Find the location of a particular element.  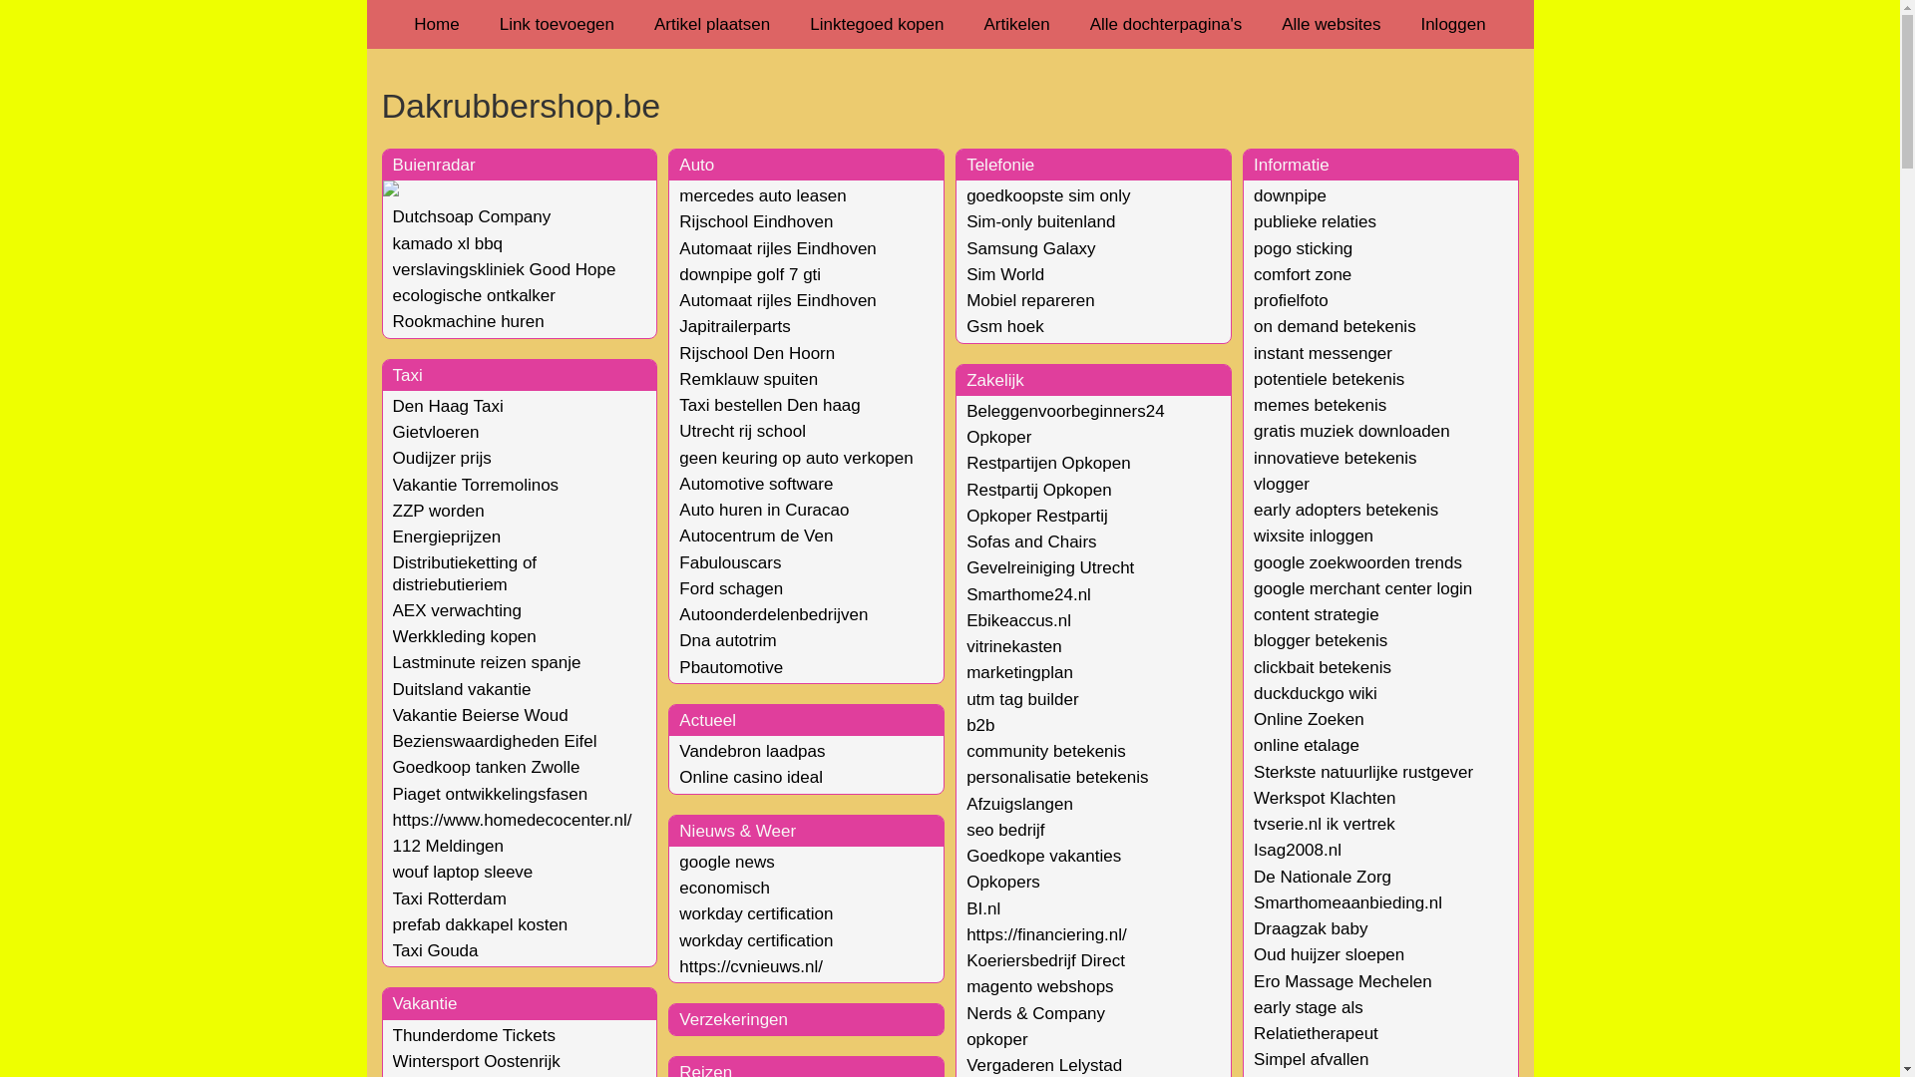

pogo sticking is located at coordinates (1303, 249).